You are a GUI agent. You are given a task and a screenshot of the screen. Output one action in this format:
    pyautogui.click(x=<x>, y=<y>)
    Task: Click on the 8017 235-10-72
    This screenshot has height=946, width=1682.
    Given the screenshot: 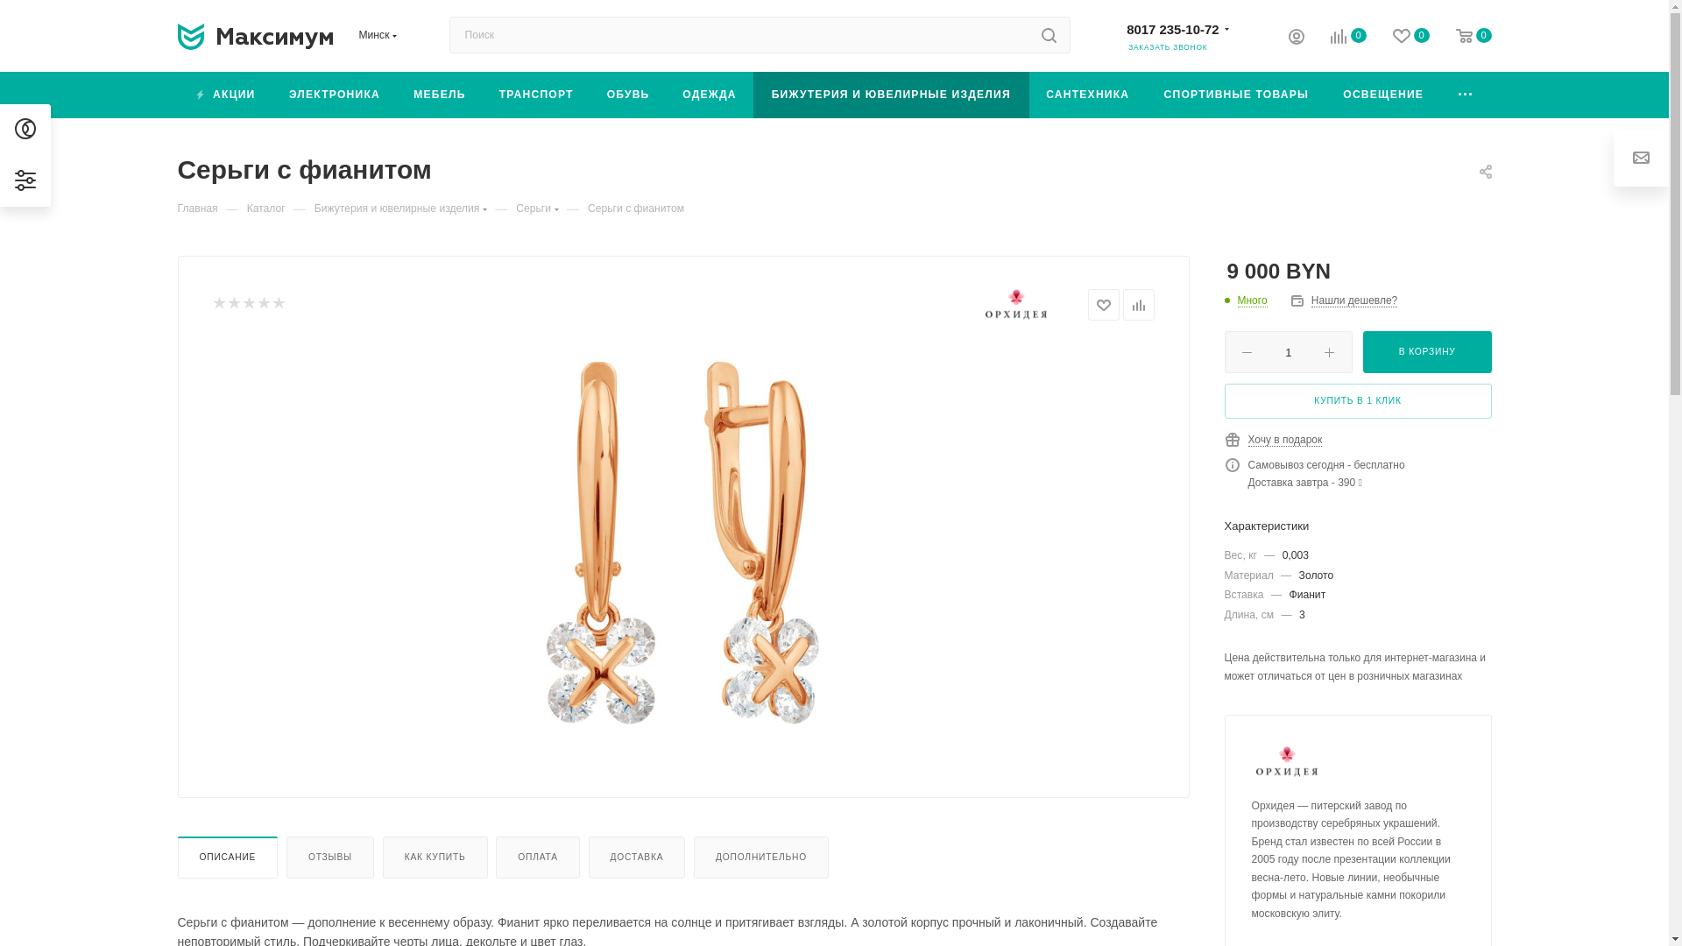 What is the action you would take?
    pyautogui.click(x=1172, y=28)
    